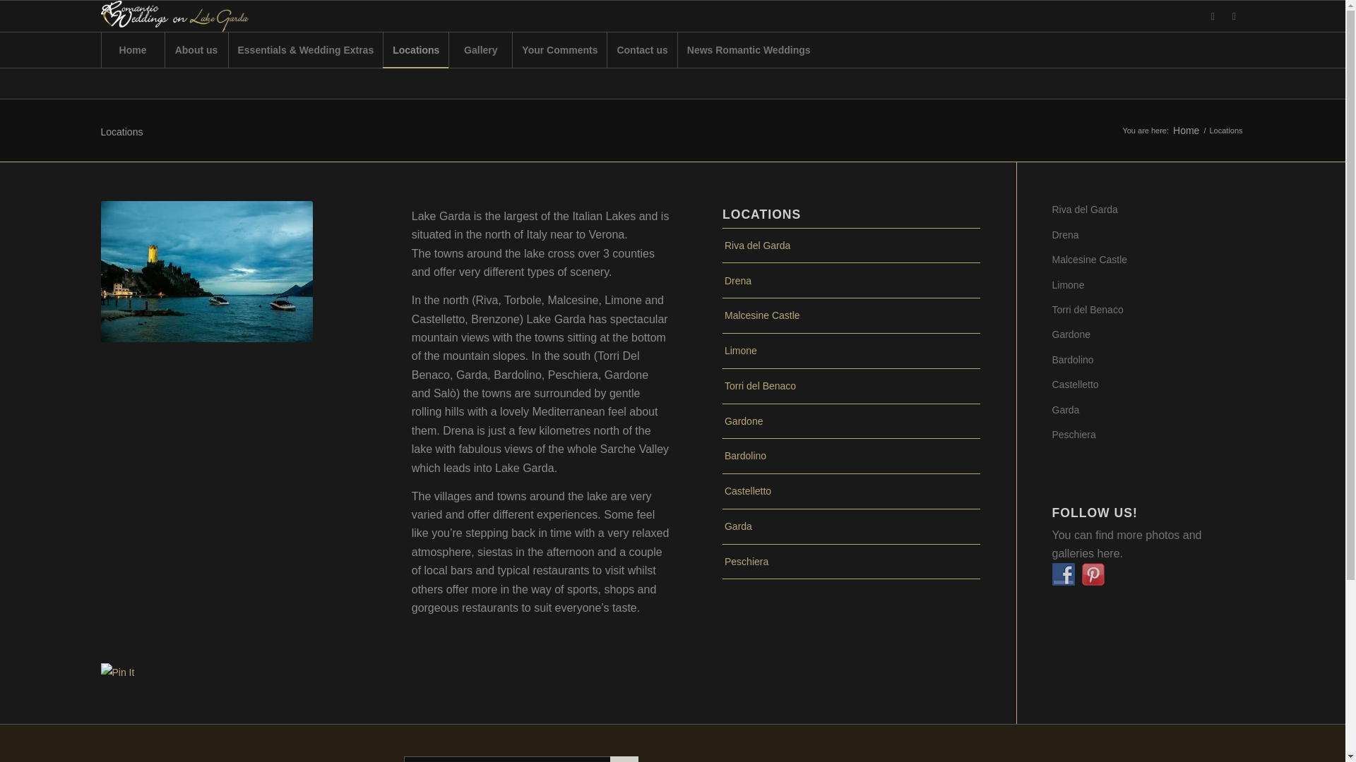  Describe the element at coordinates (1093, 574) in the screenshot. I see `romantic weddings on lake garda` at that location.